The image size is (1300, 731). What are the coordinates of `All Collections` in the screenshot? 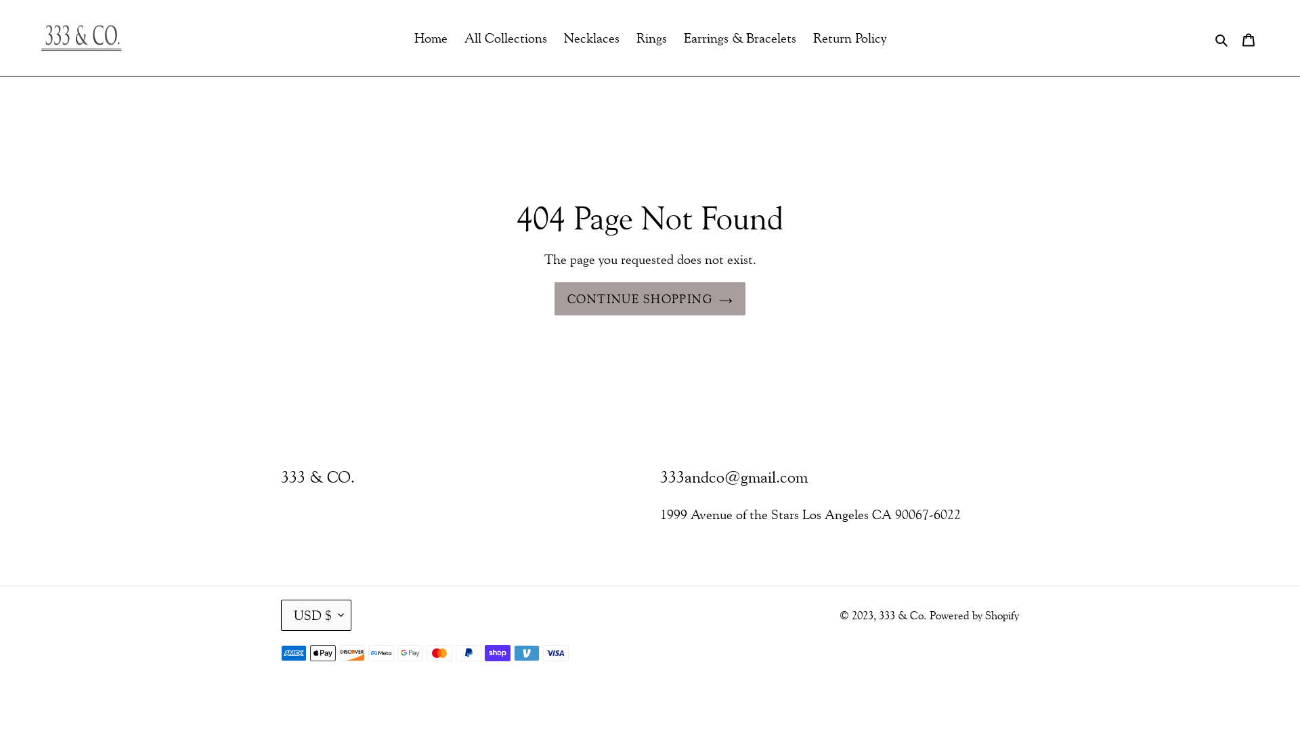 It's located at (506, 38).